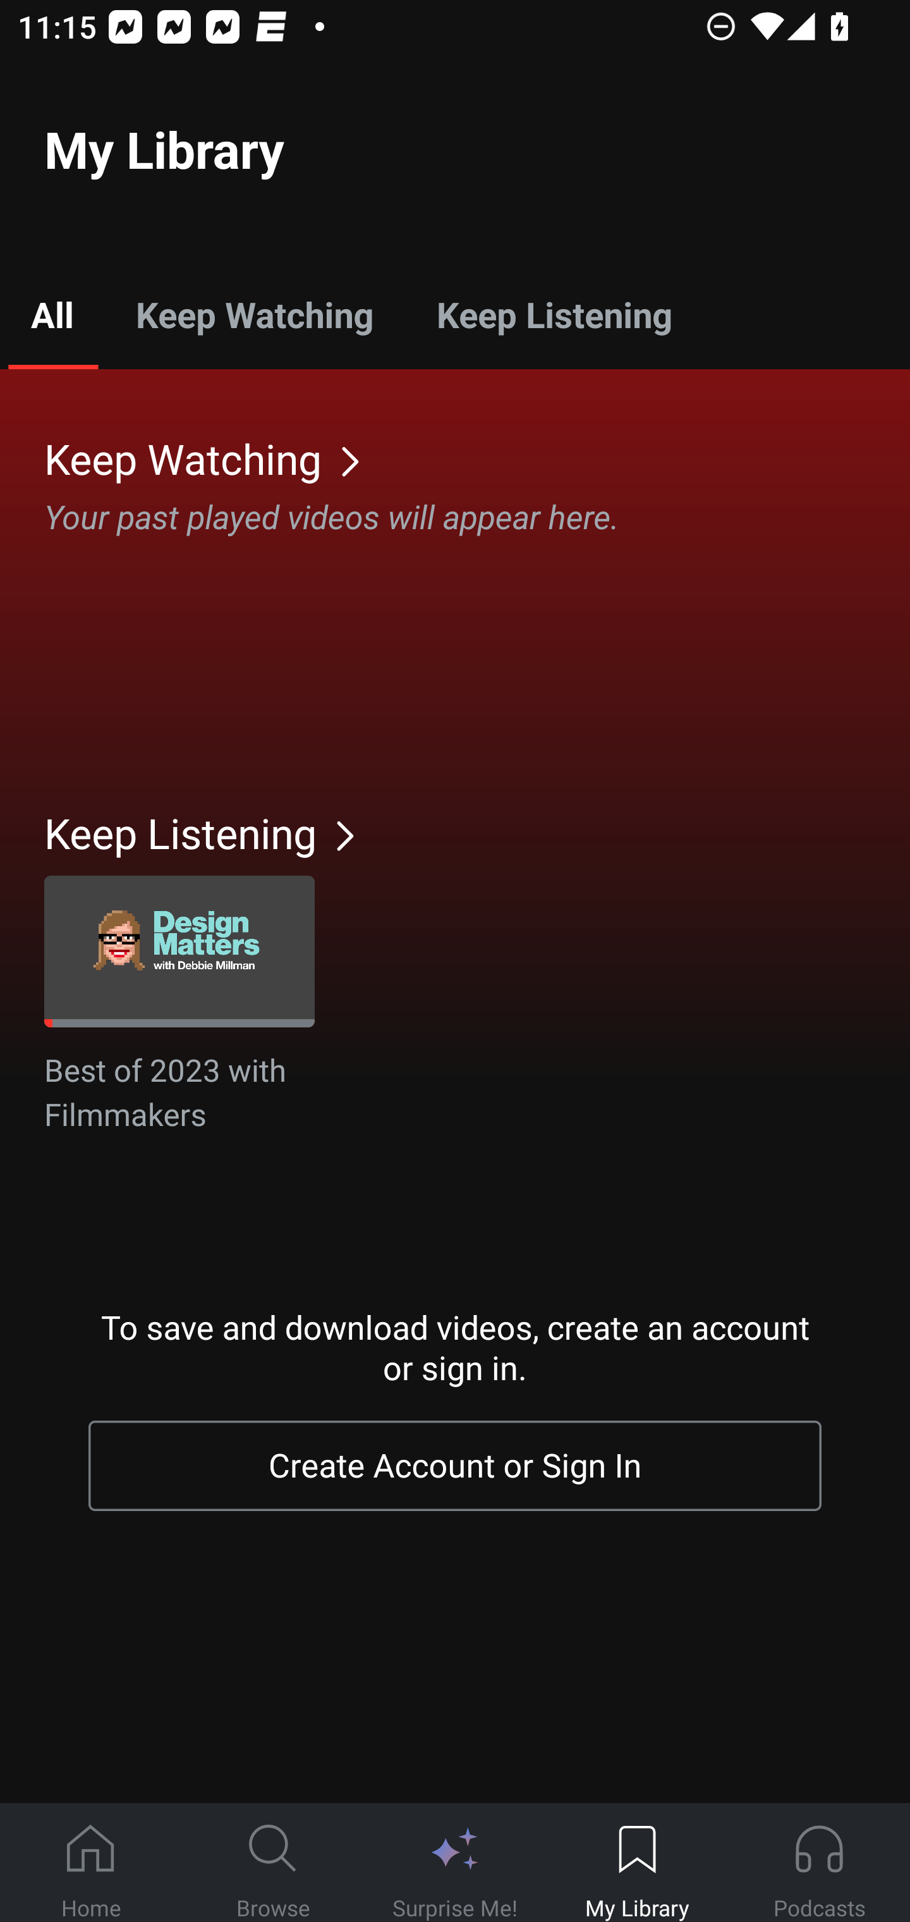  I want to click on Keep Listening, so click(554, 314).